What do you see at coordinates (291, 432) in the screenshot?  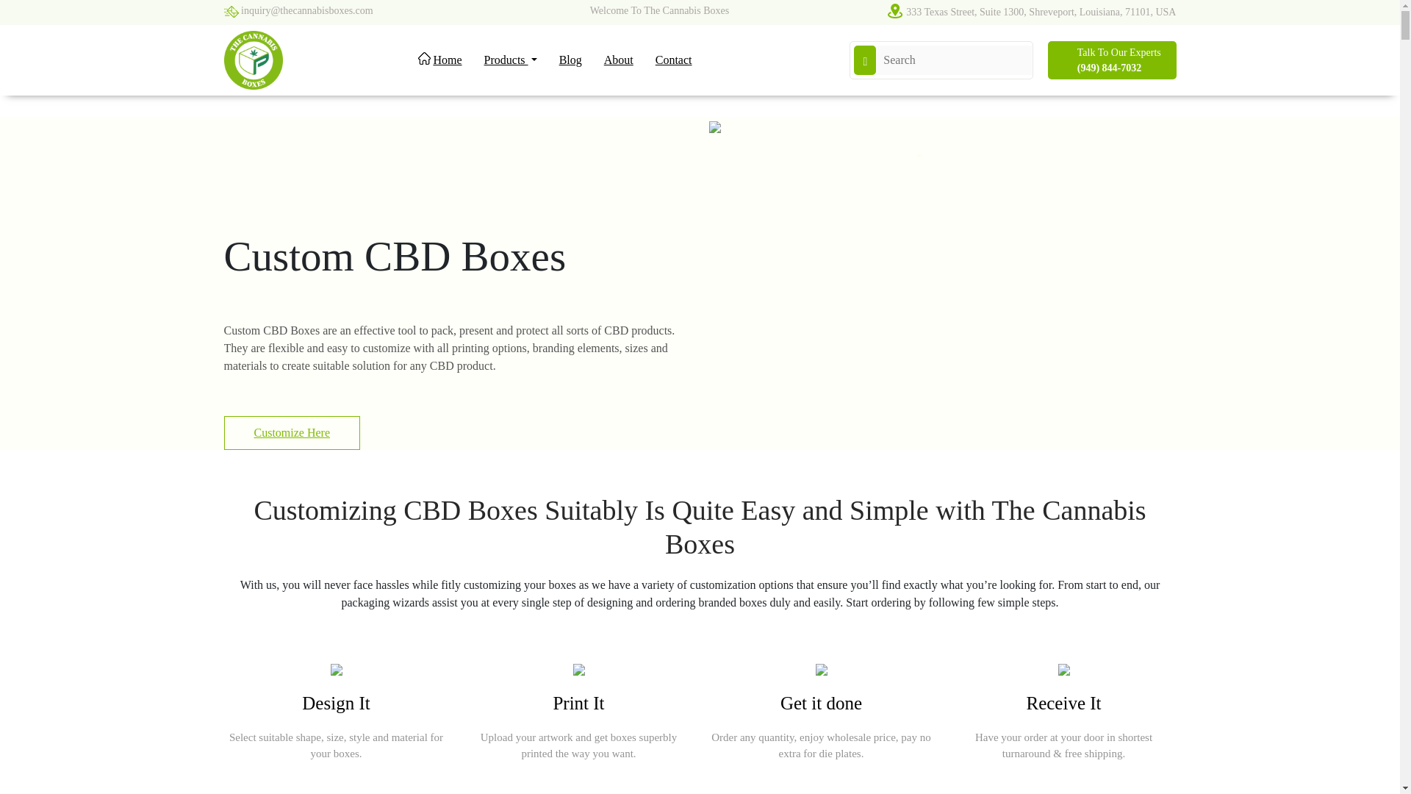 I see `Customize Here` at bounding box center [291, 432].